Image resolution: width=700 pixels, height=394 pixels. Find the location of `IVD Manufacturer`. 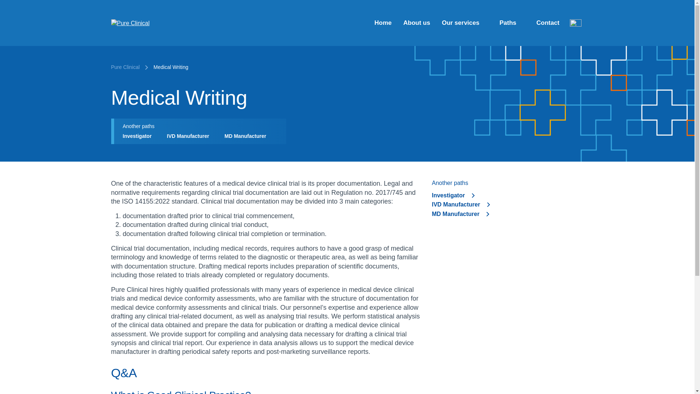

IVD Manufacturer is located at coordinates (507, 204).